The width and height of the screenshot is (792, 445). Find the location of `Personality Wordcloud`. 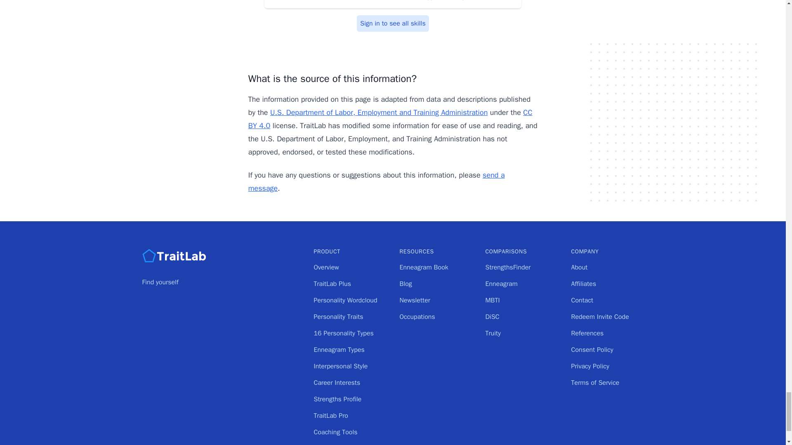

Personality Wordcloud is located at coordinates (345, 300).